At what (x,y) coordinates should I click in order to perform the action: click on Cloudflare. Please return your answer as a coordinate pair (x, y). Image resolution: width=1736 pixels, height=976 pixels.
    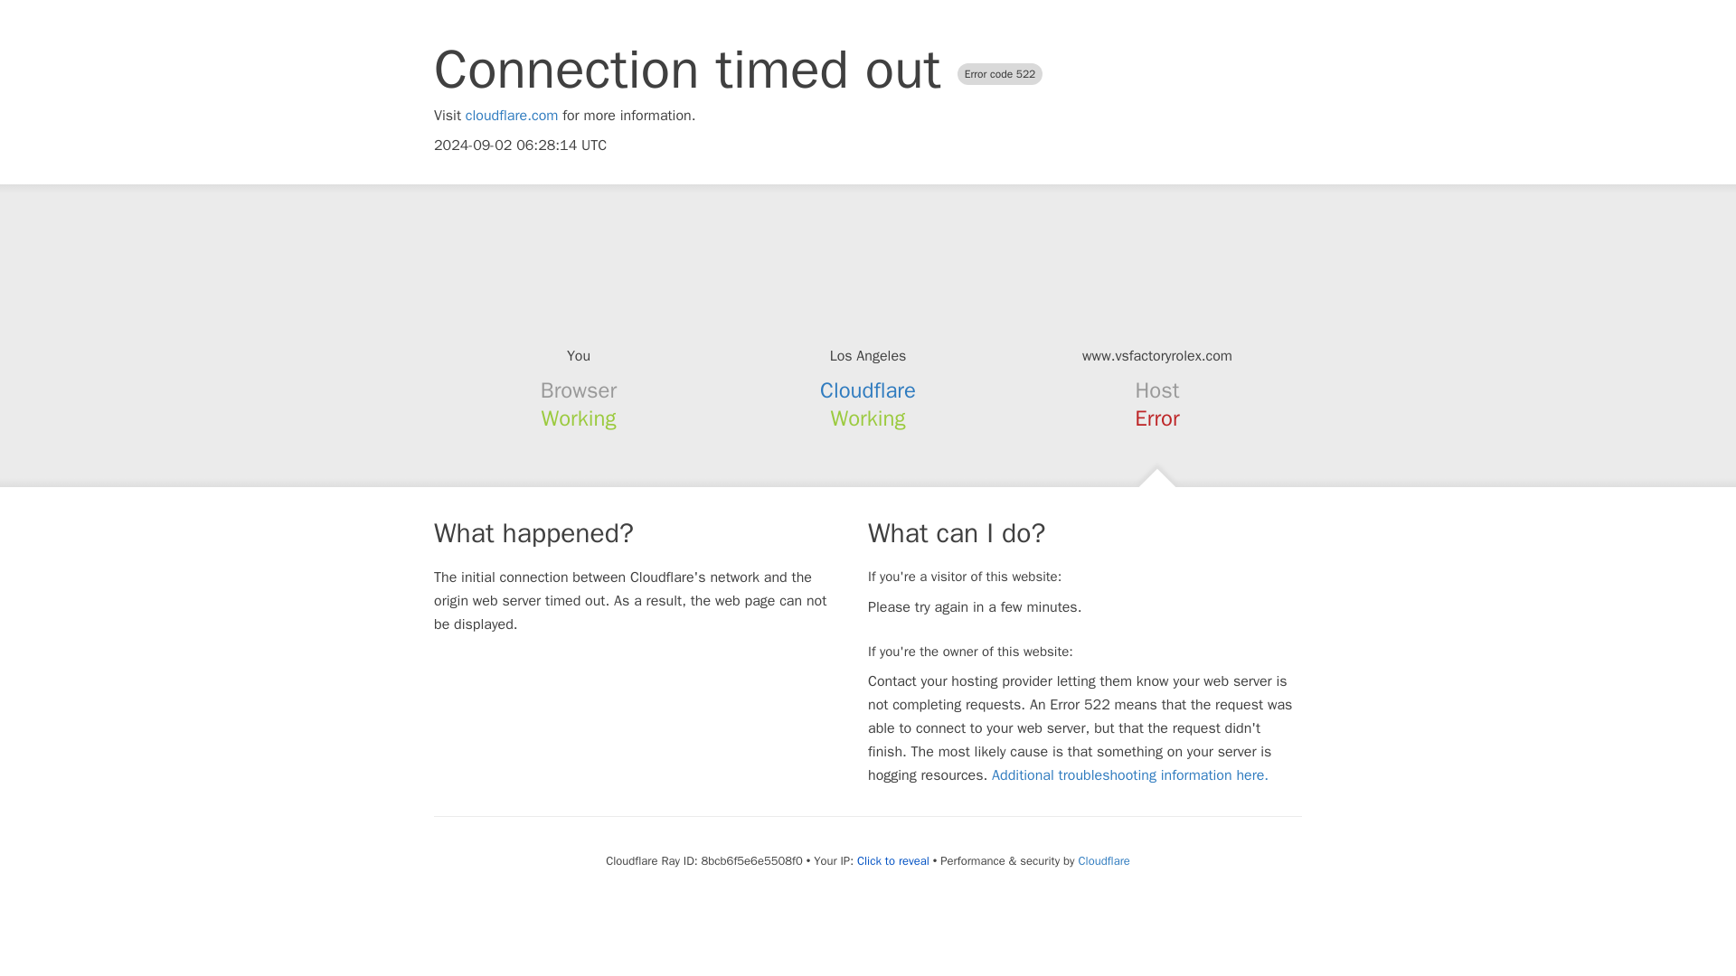
    Looking at the image, I should click on (868, 390).